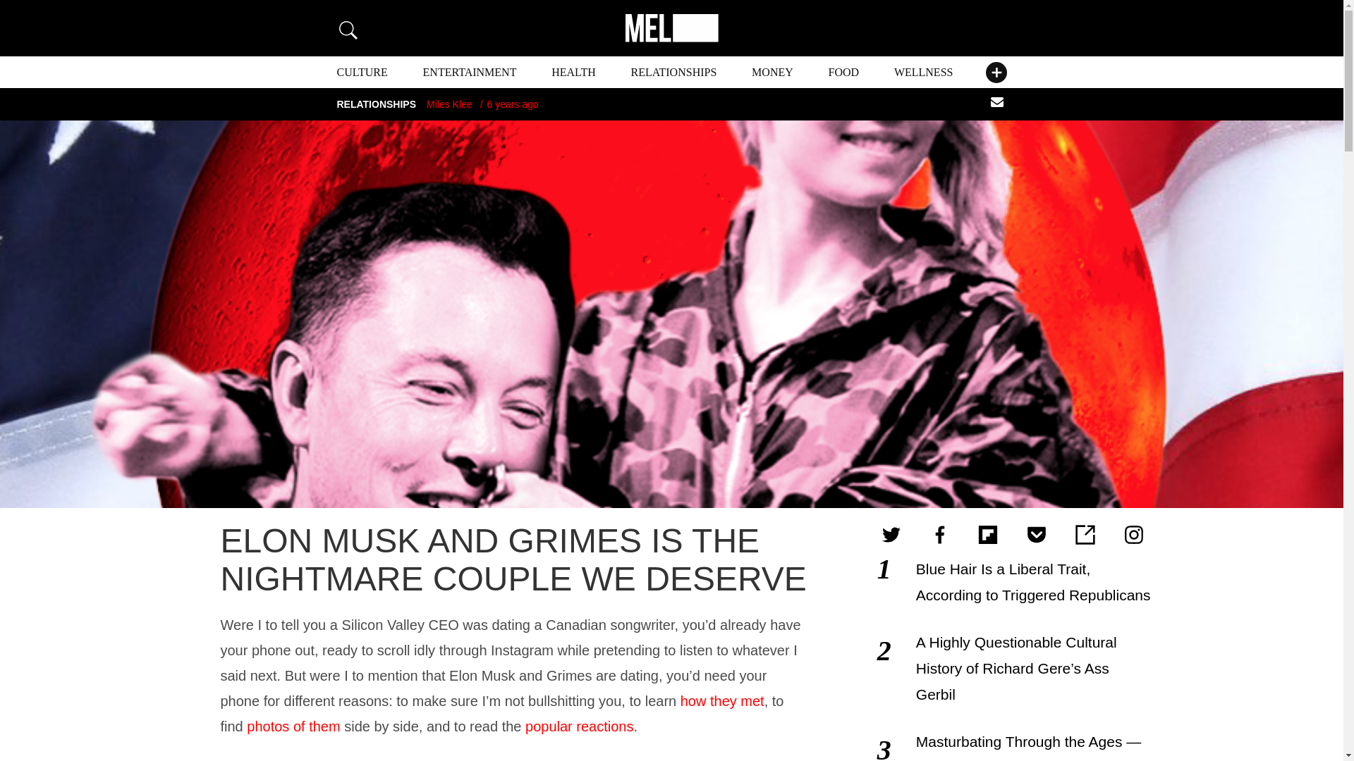 The image size is (1354, 761). What do you see at coordinates (671, 28) in the screenshot?
I see `MEL Magazine` at bounding box center [671, 28].